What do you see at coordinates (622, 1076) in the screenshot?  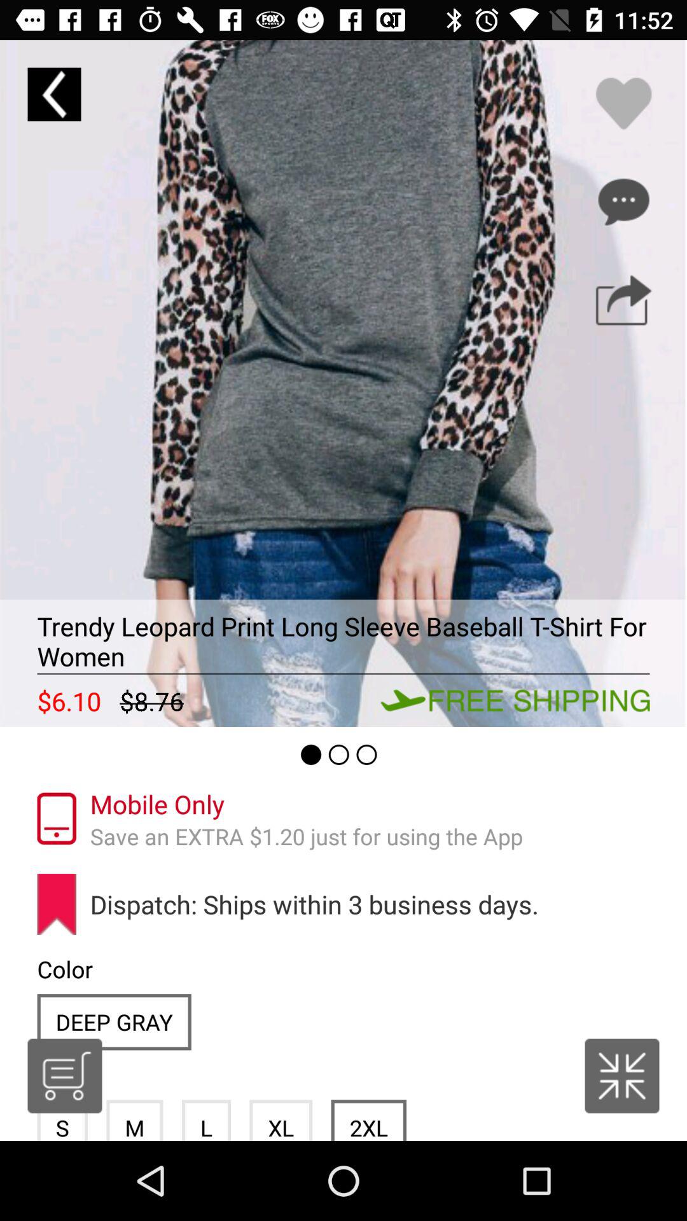 I see `tap the icon at the bottom right corner` at bounding box center [622, 1076].